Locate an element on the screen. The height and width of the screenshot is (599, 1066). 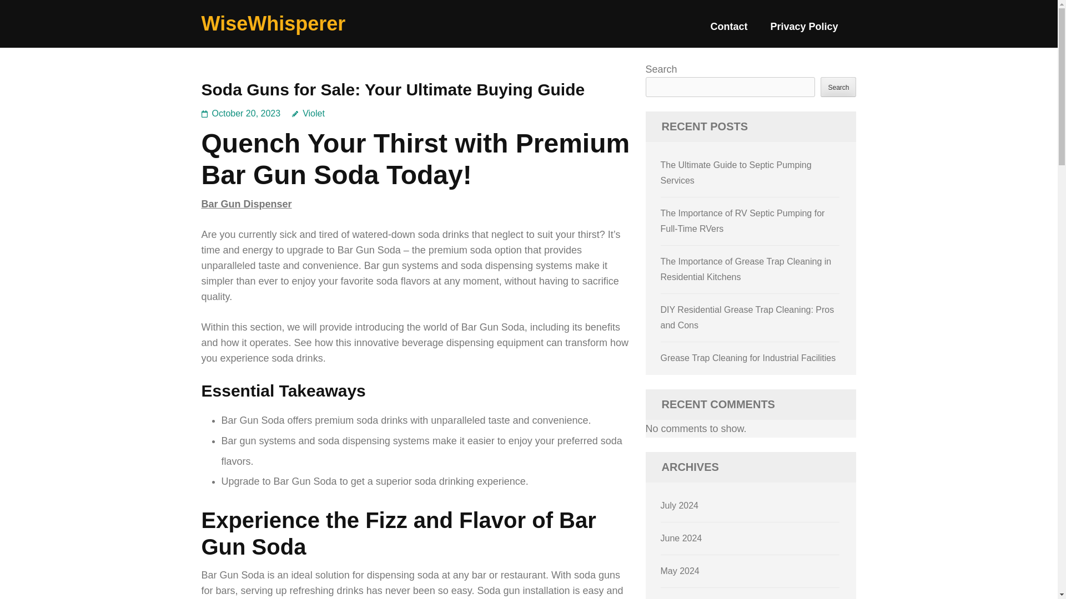
The Importance of RV Septic Pumping for Full-Time RVers is located at coordinates (743, 221).